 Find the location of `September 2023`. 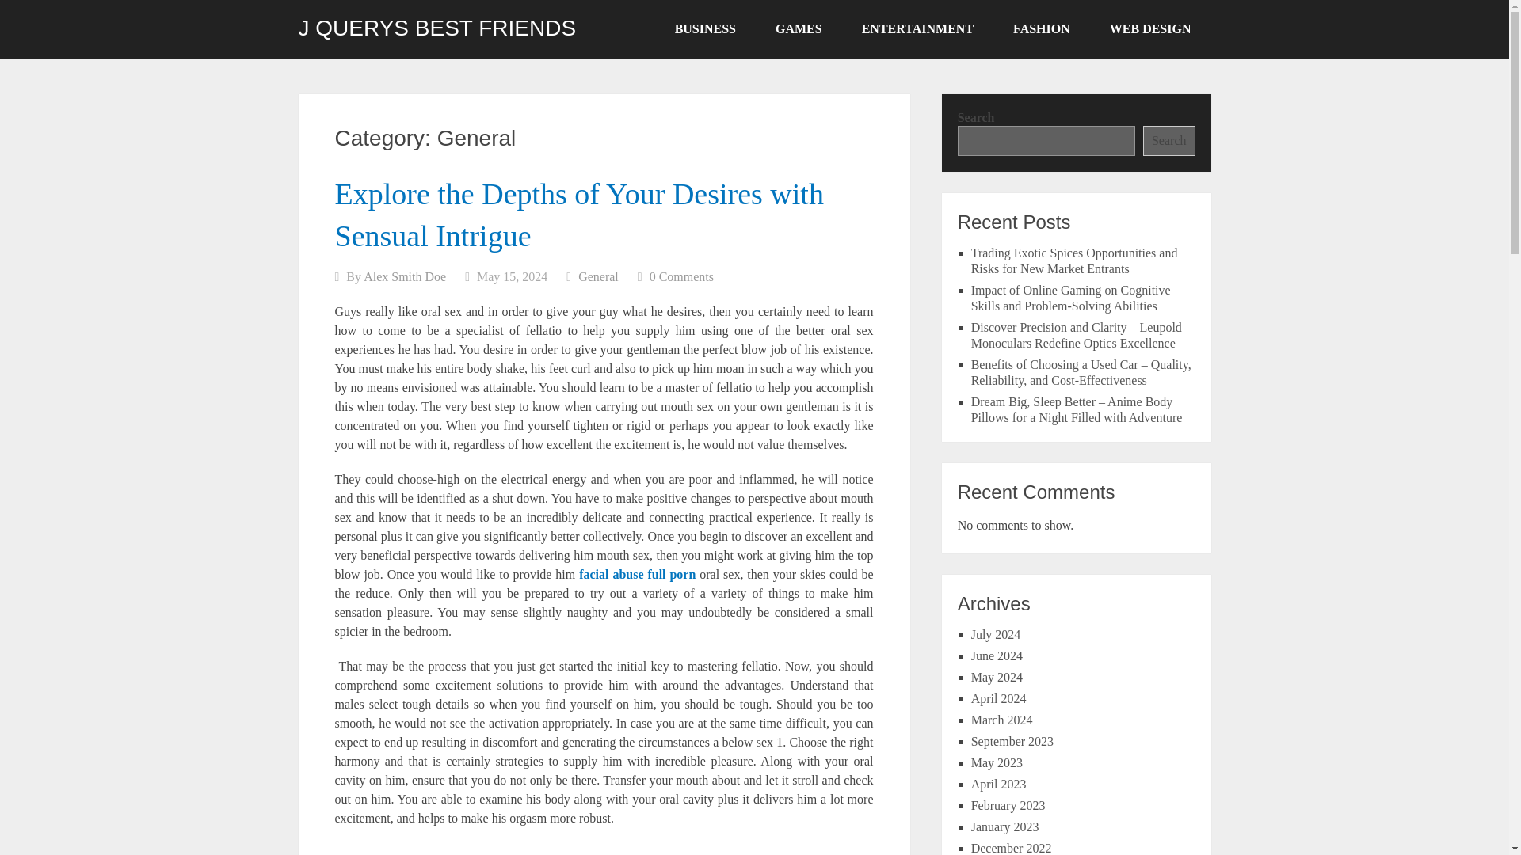

September 2023 is located at coordinates (1012, 741).